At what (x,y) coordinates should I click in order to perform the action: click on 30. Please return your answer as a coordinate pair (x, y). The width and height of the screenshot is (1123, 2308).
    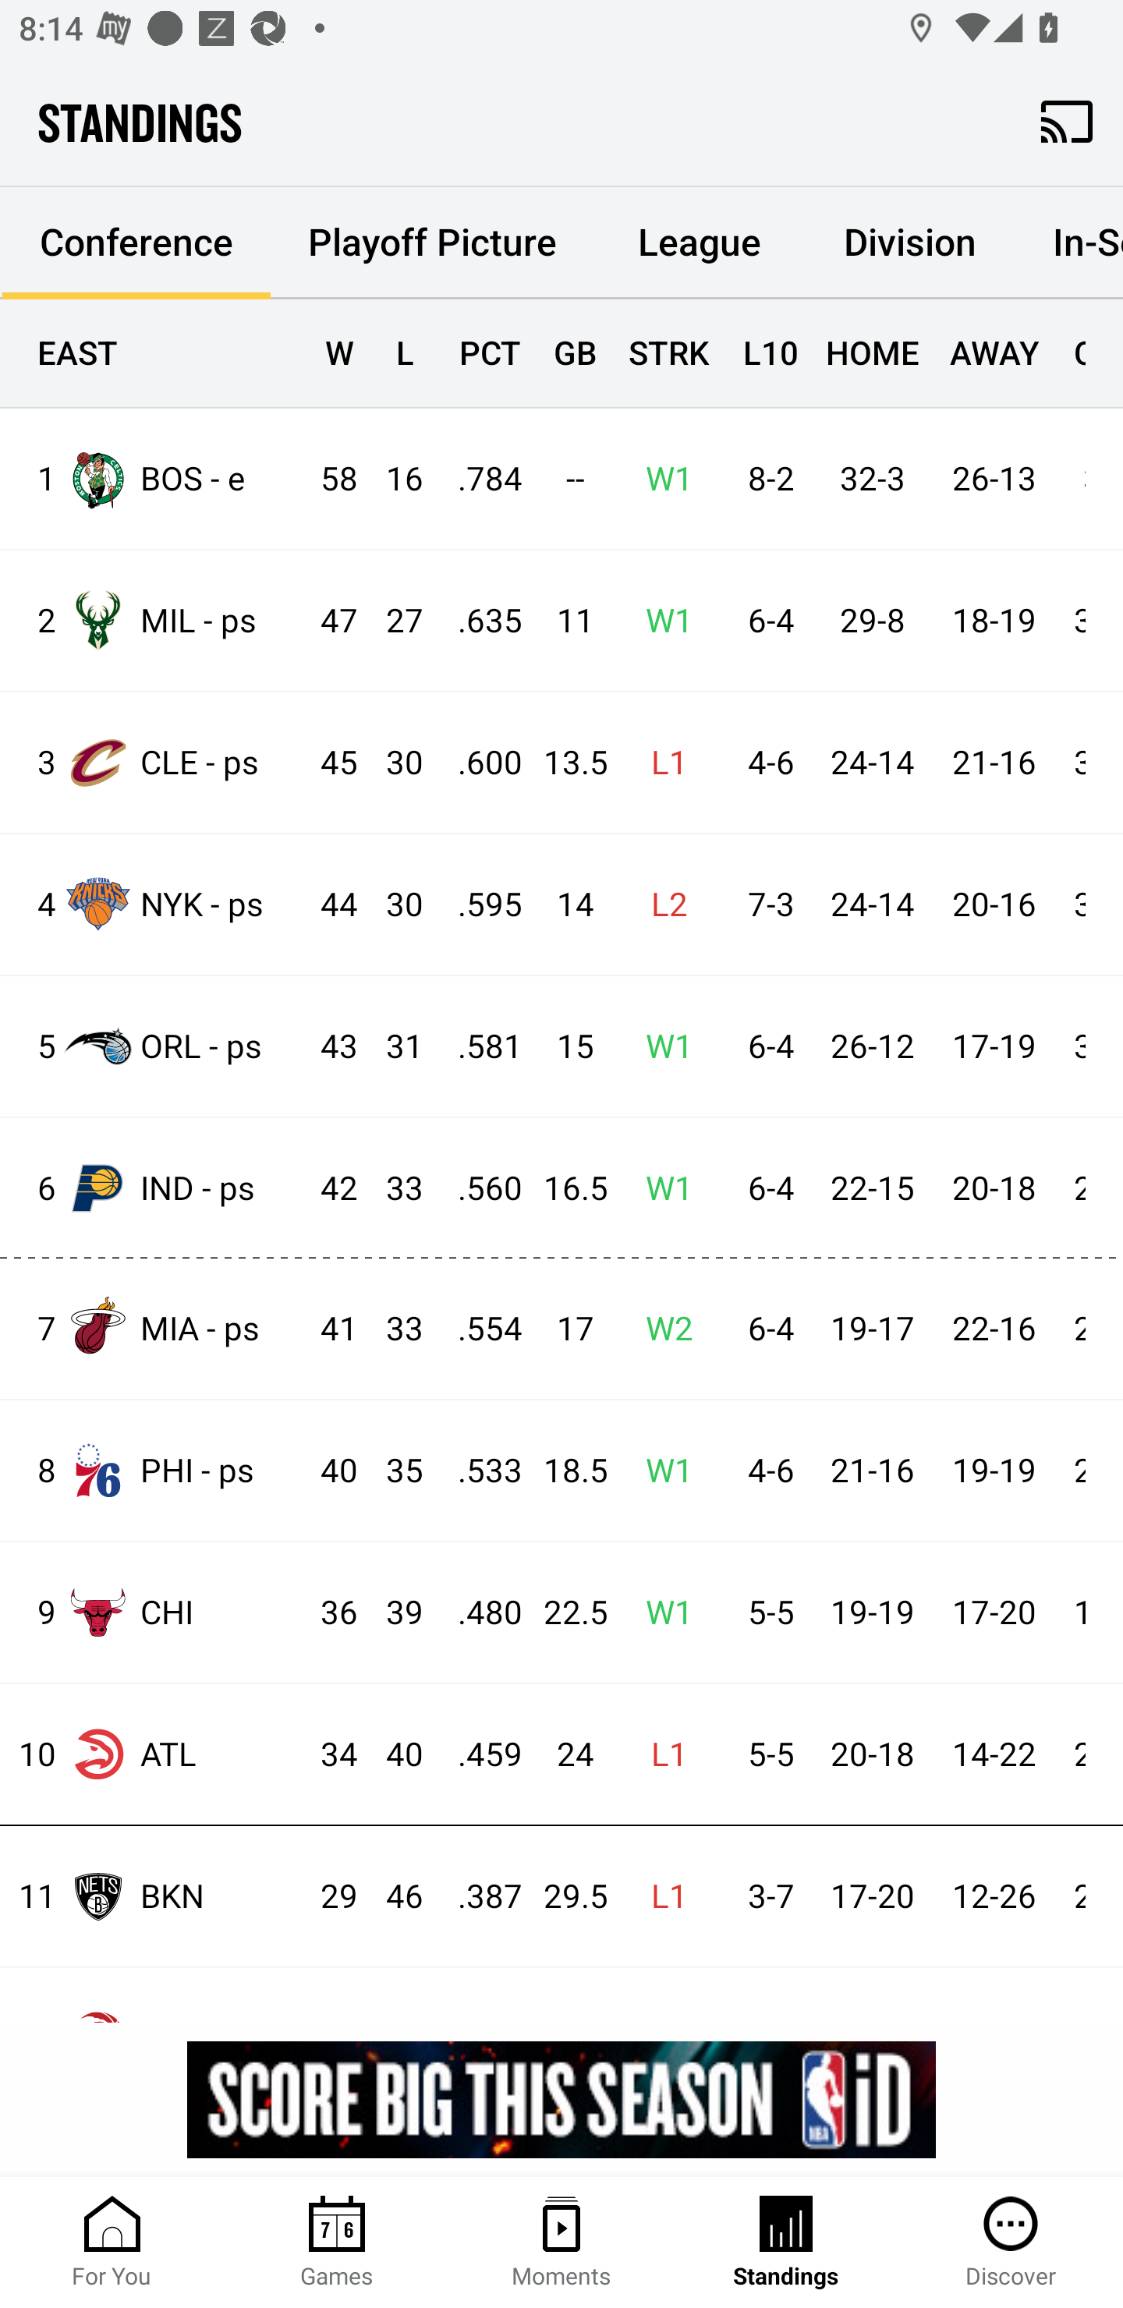
    Looking at the image, I should click on (391, 906).